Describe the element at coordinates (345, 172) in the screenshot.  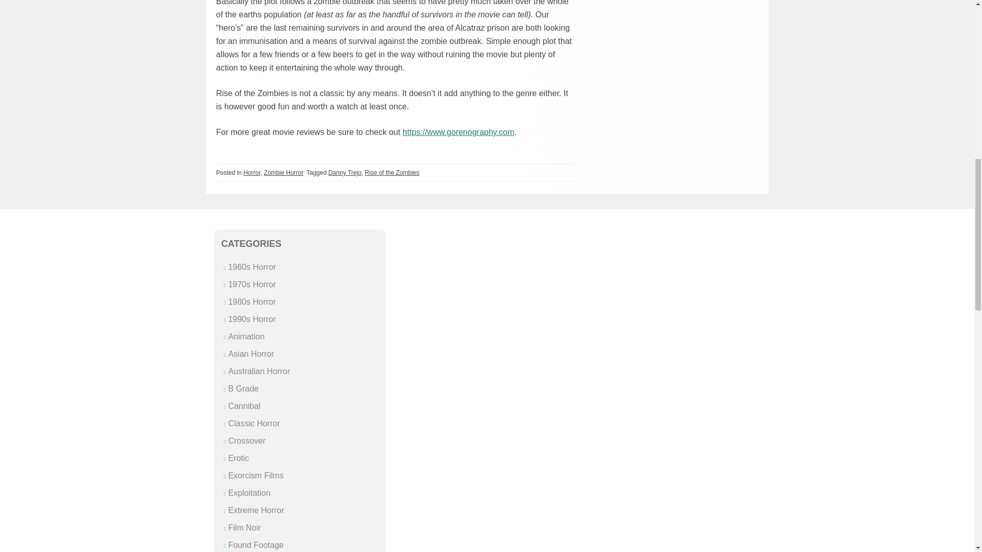
I see `Danny Trejo` at that location.